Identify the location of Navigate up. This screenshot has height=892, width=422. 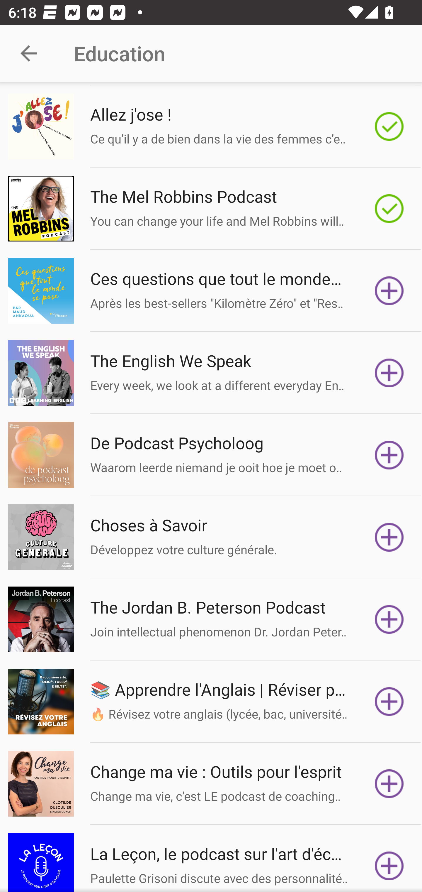
(29, 53).